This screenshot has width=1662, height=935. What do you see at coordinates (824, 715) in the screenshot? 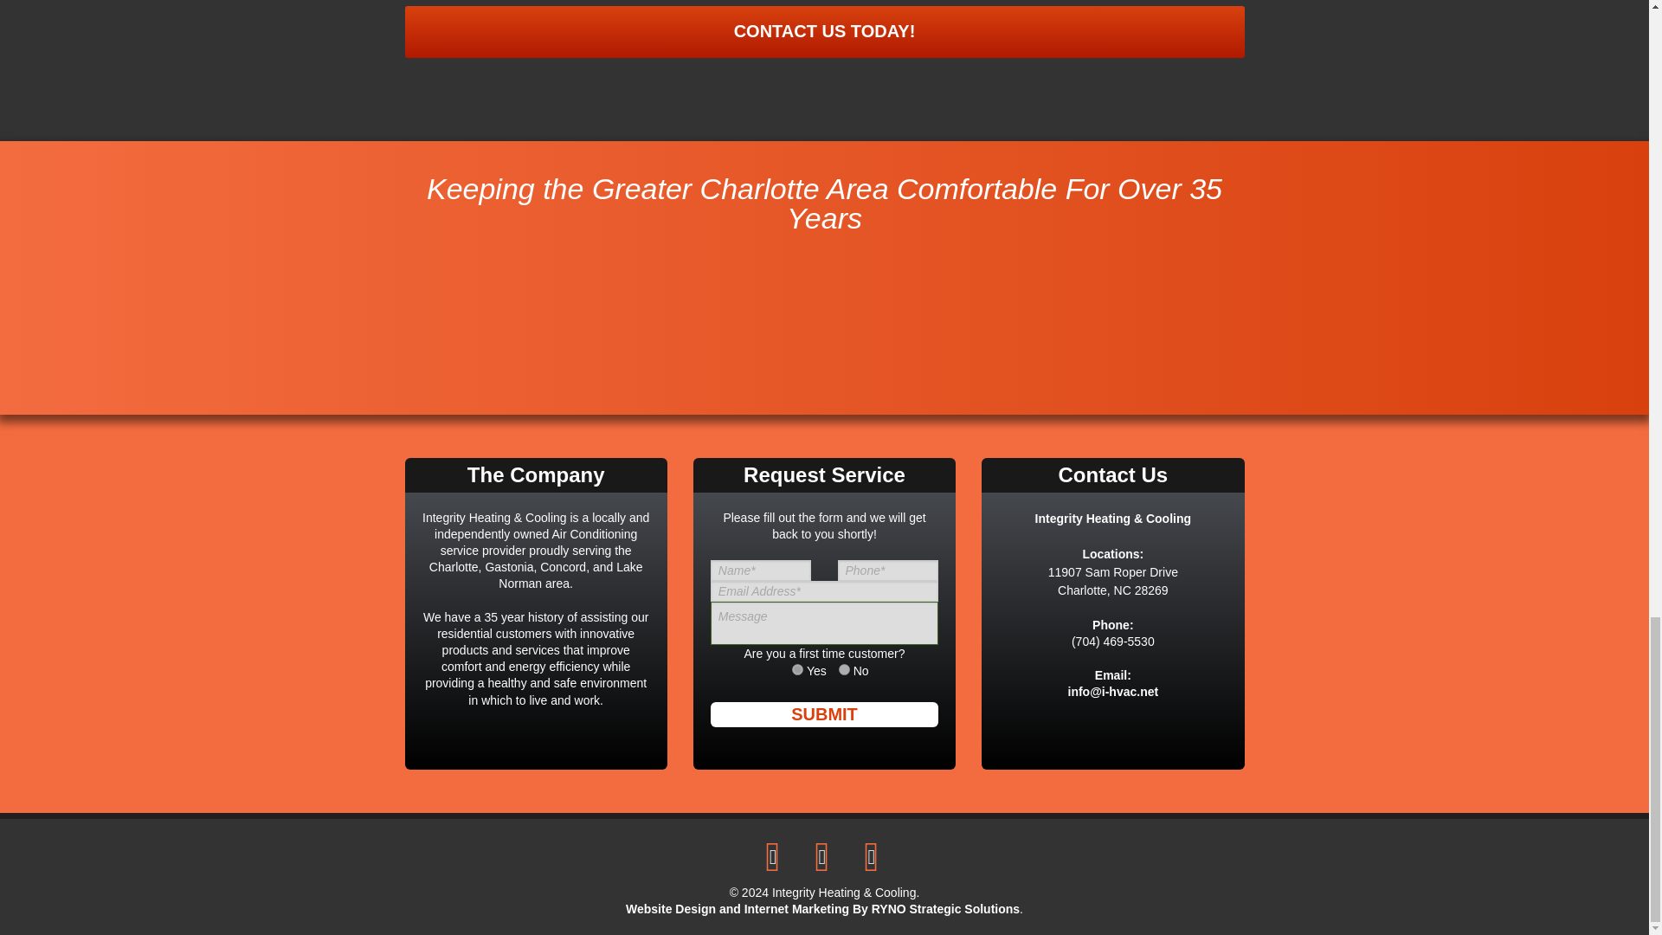
I see `SUBMIT` at bounding box center [824, 715].